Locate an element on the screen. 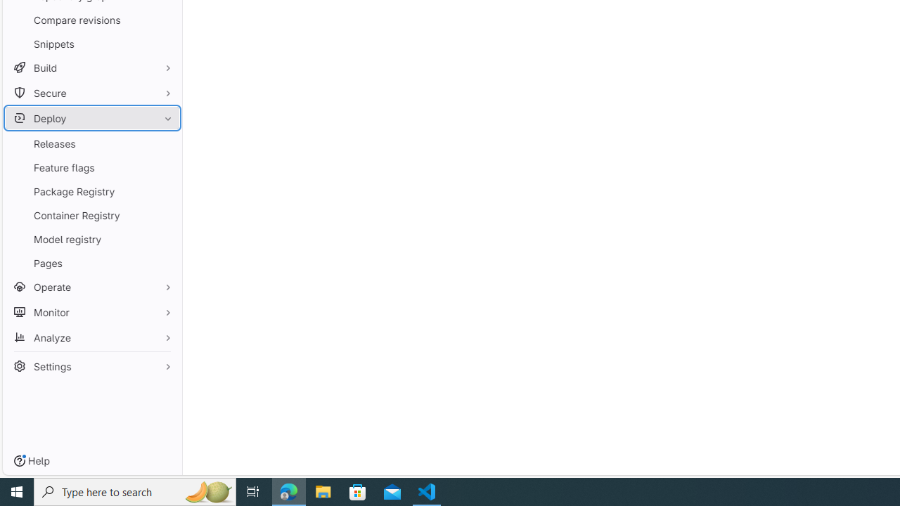 The height and width of the screenshot is (506, 900). Feature flags is located at coordinates (91, 167).